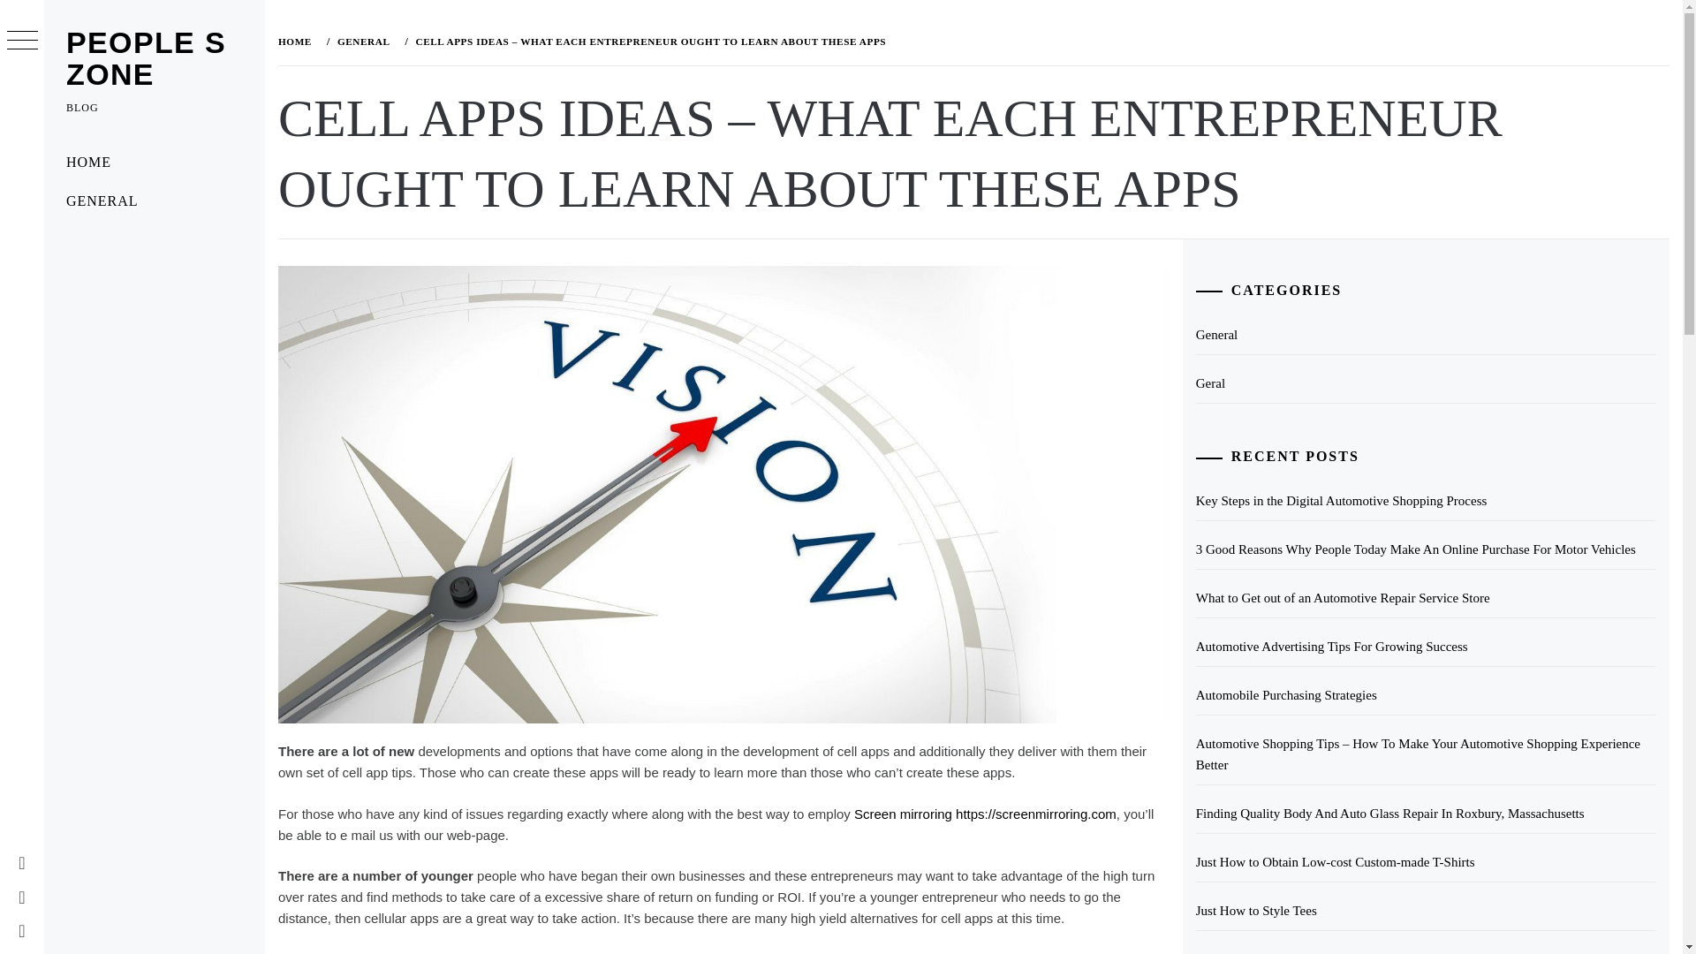 The width and height of the screenshot is (1696, 954). I want to click on Geral, so click(1426, 383).